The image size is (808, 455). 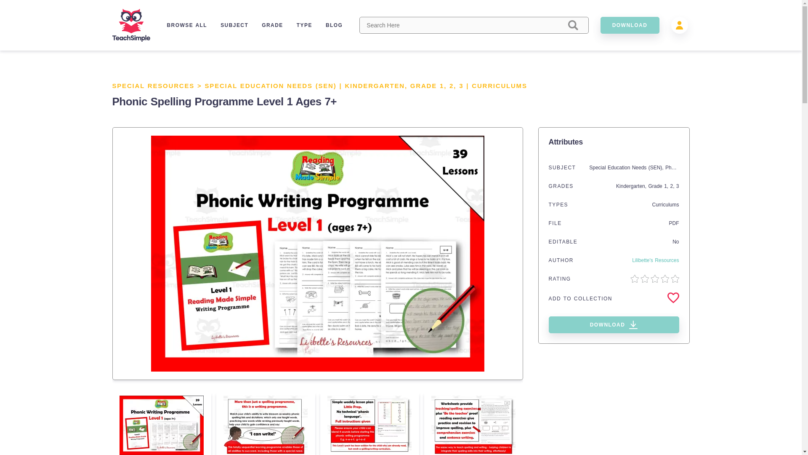 I want to click on SPECIAL RESOURCES, so click(x=153, y=86).